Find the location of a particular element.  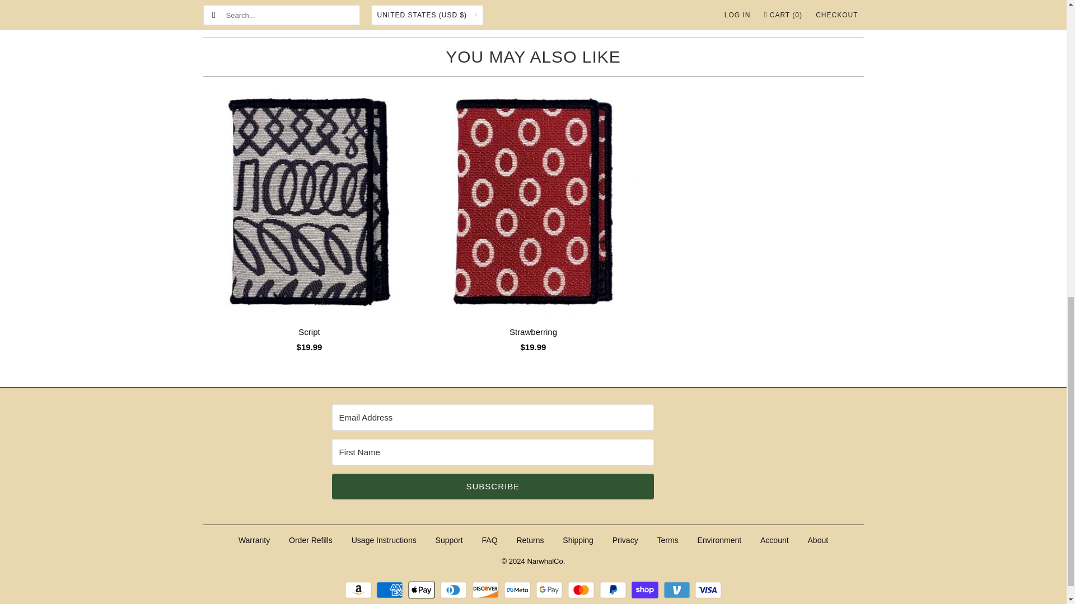

Meta Pay is located at coordinates (518, 590).